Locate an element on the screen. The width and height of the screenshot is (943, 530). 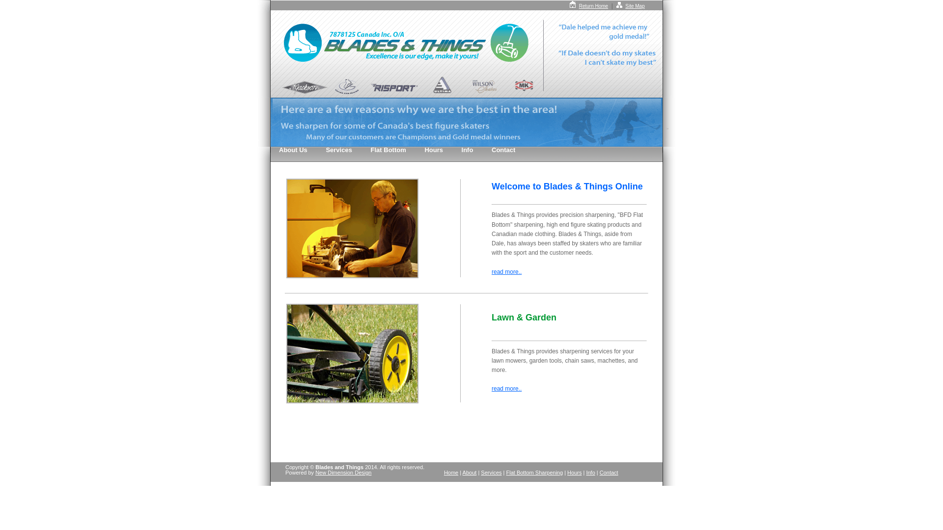
About Us is located at coordinates (293, 150).